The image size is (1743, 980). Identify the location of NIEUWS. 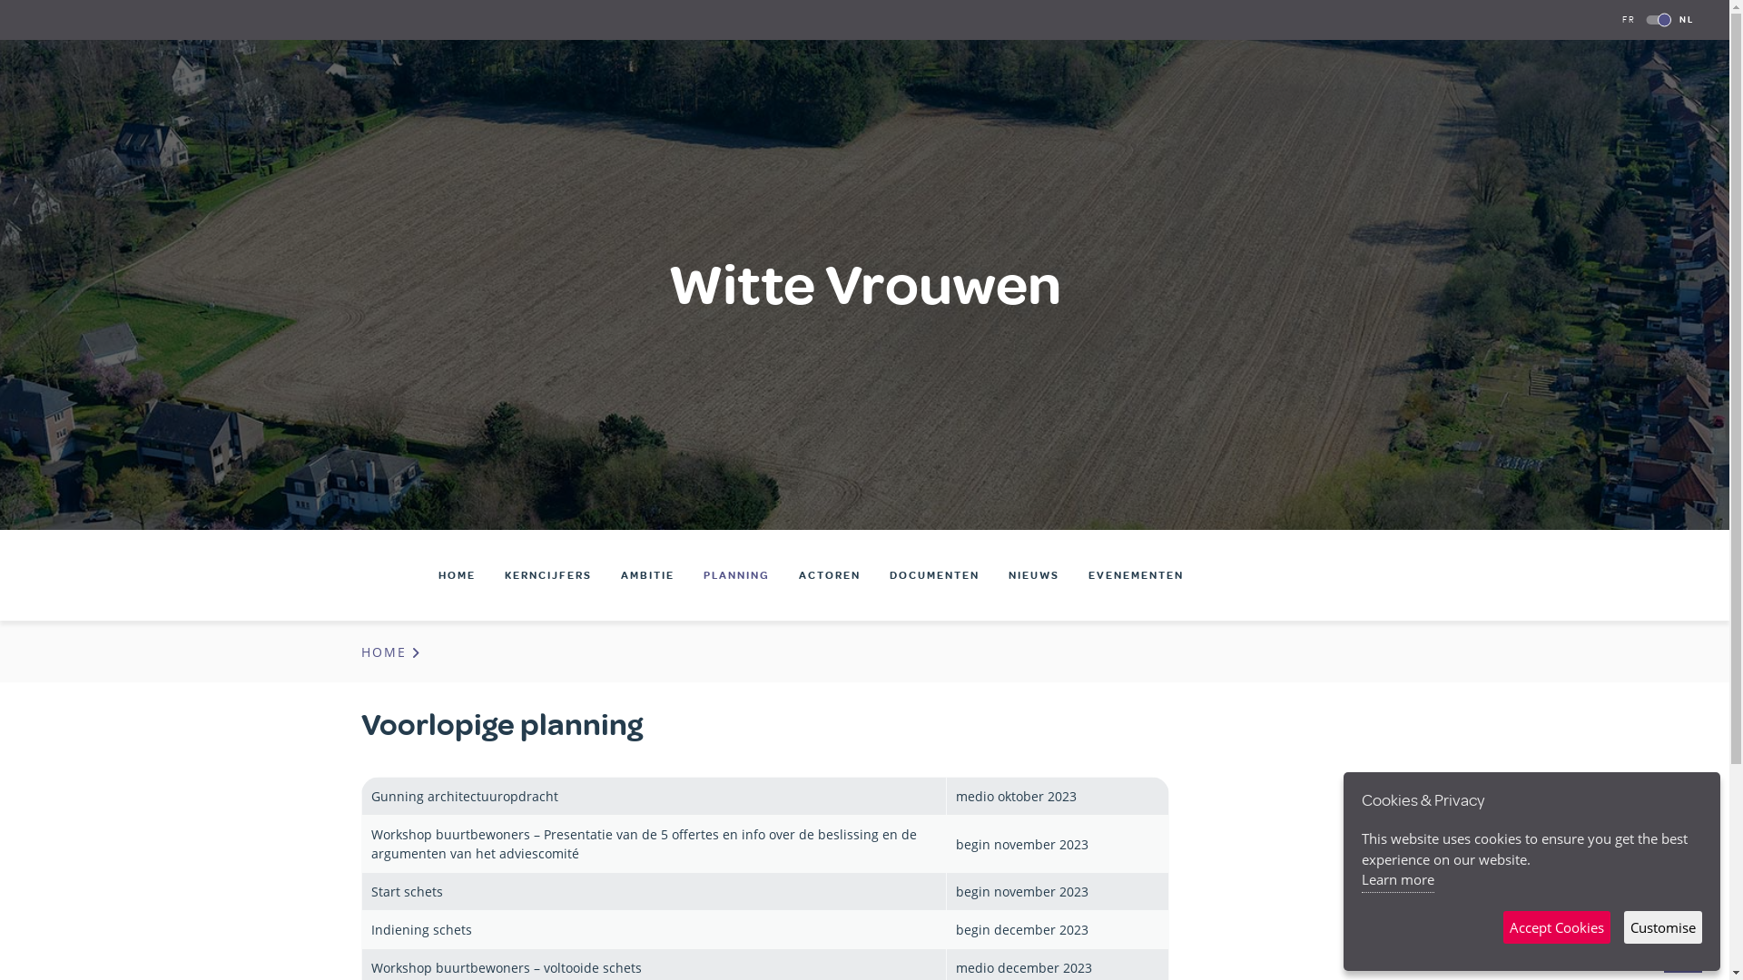
(1034, 575).